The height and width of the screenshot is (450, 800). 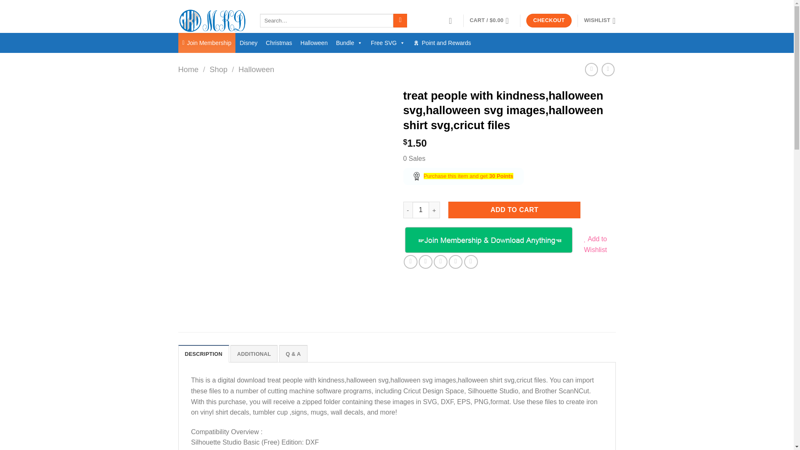 I want to click on Search, so click(x=400, y=21).